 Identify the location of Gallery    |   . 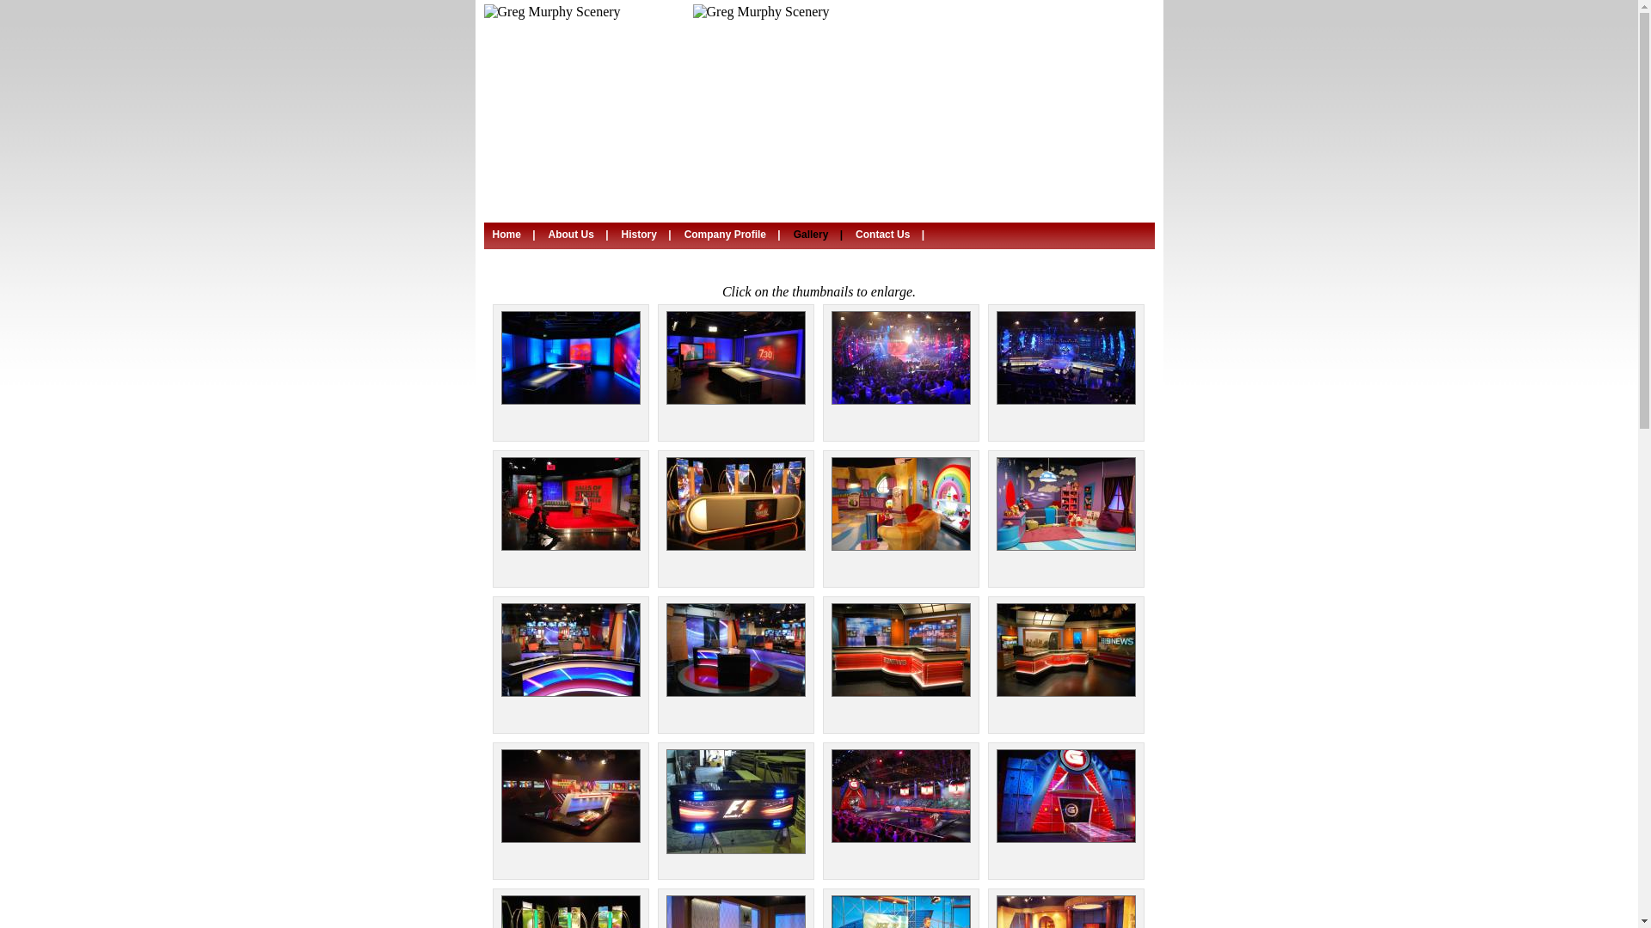
(820, 235).